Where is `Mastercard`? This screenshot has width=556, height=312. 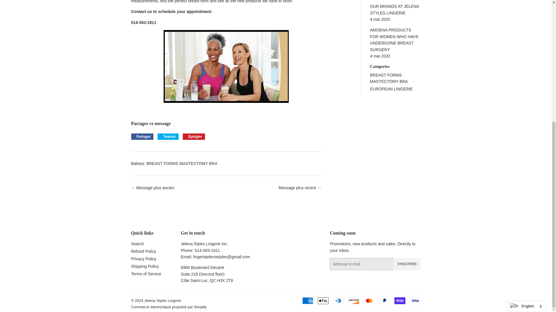 Mastercard is located at coordinates (369, 301).